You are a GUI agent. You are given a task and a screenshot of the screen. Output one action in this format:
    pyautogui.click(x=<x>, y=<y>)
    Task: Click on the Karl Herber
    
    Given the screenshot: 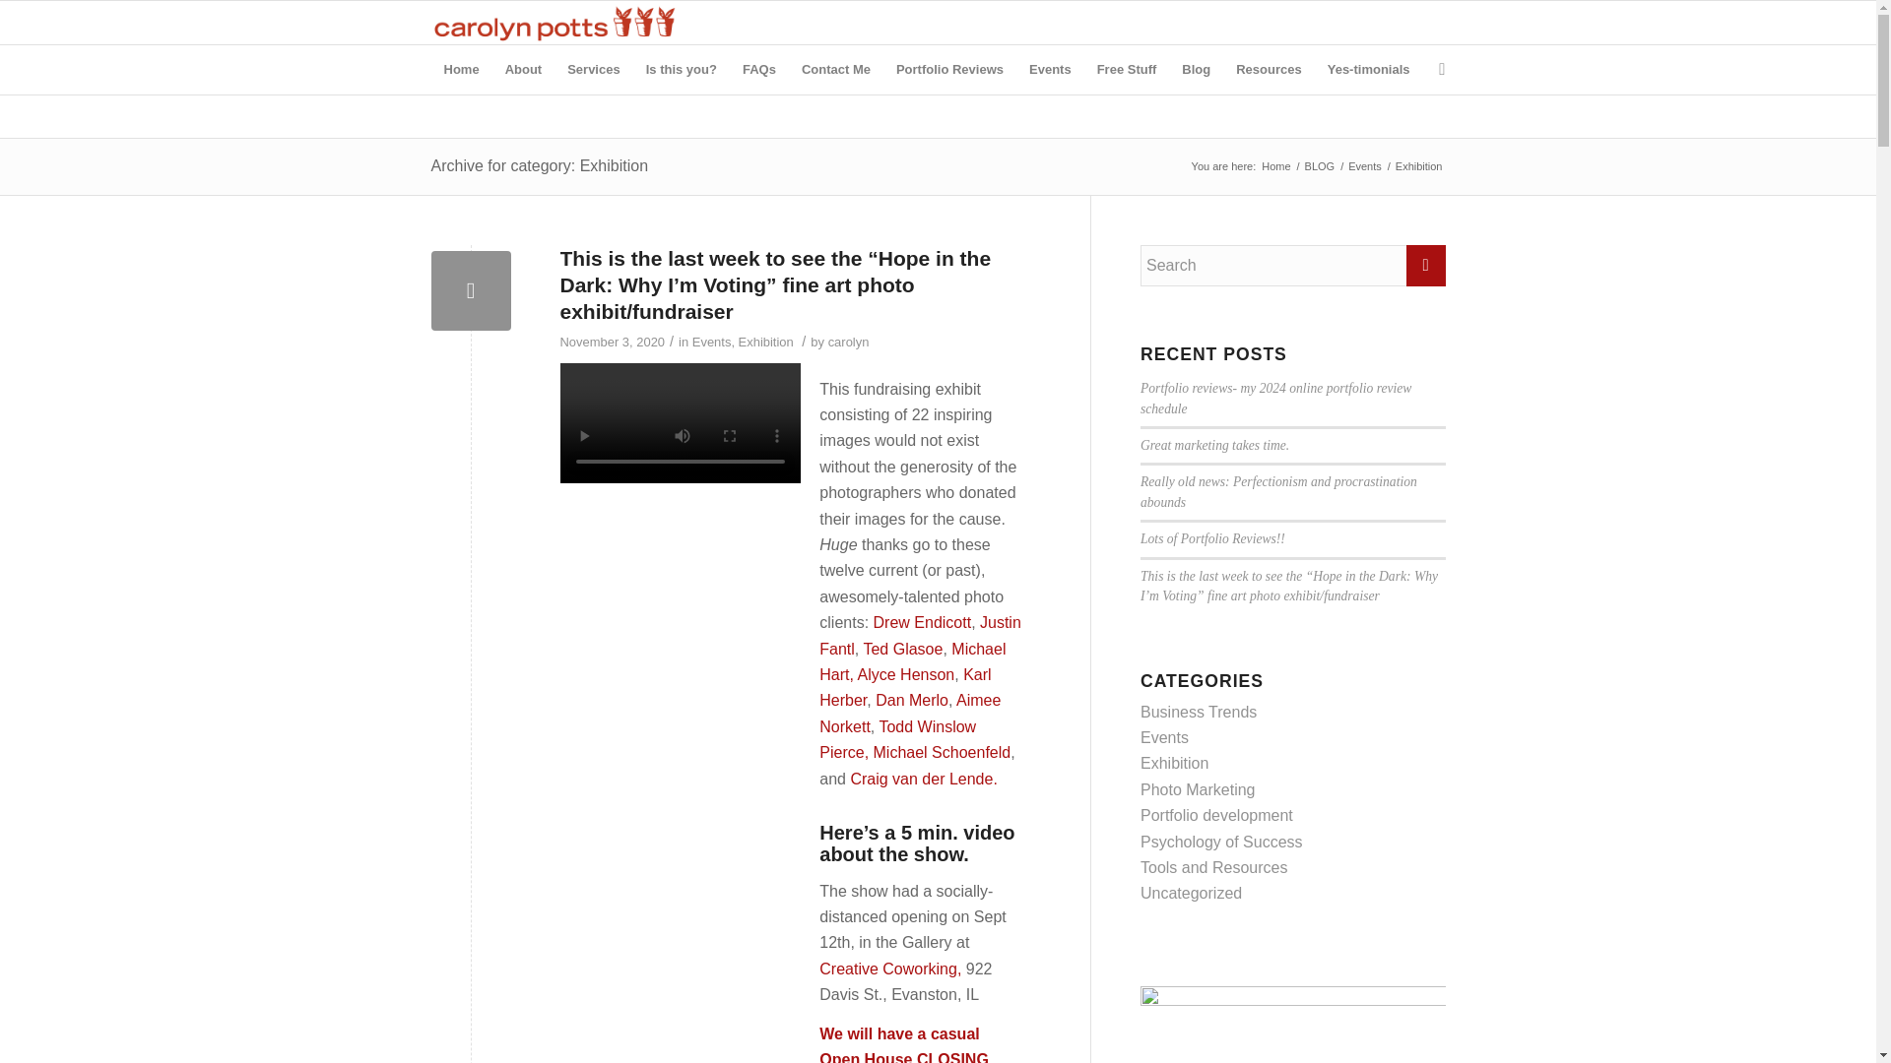 What is the action you would take?
    pyautogui.click(x=904, y=687)
    